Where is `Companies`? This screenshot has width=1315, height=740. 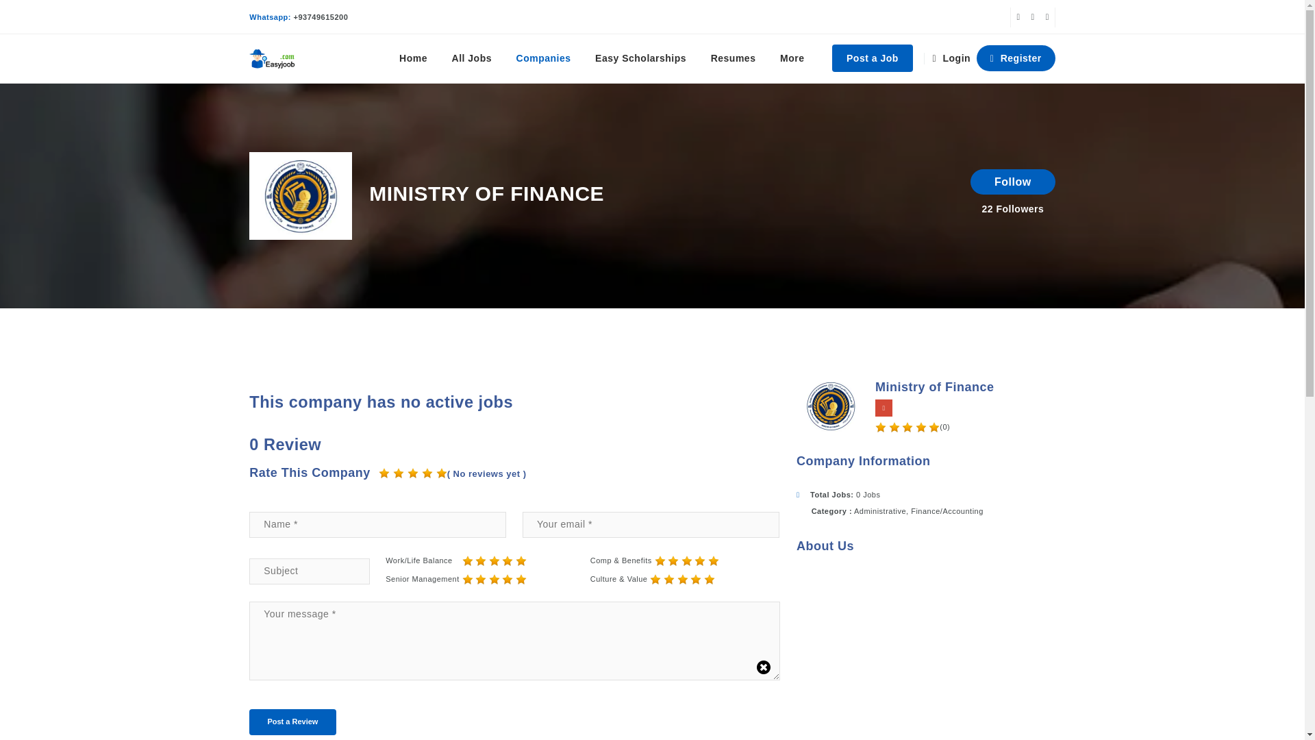
Companies is located at coordinates (544, 58).